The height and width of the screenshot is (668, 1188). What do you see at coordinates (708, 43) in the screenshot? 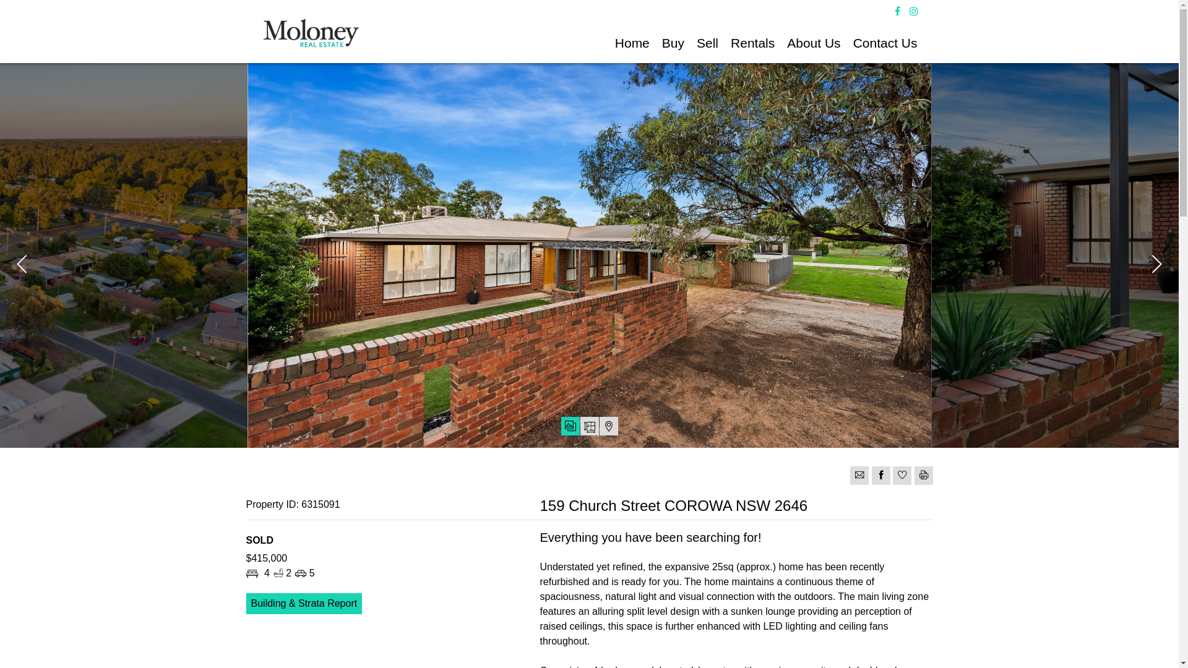
I see `Sell` at bounding box center [708, 43].